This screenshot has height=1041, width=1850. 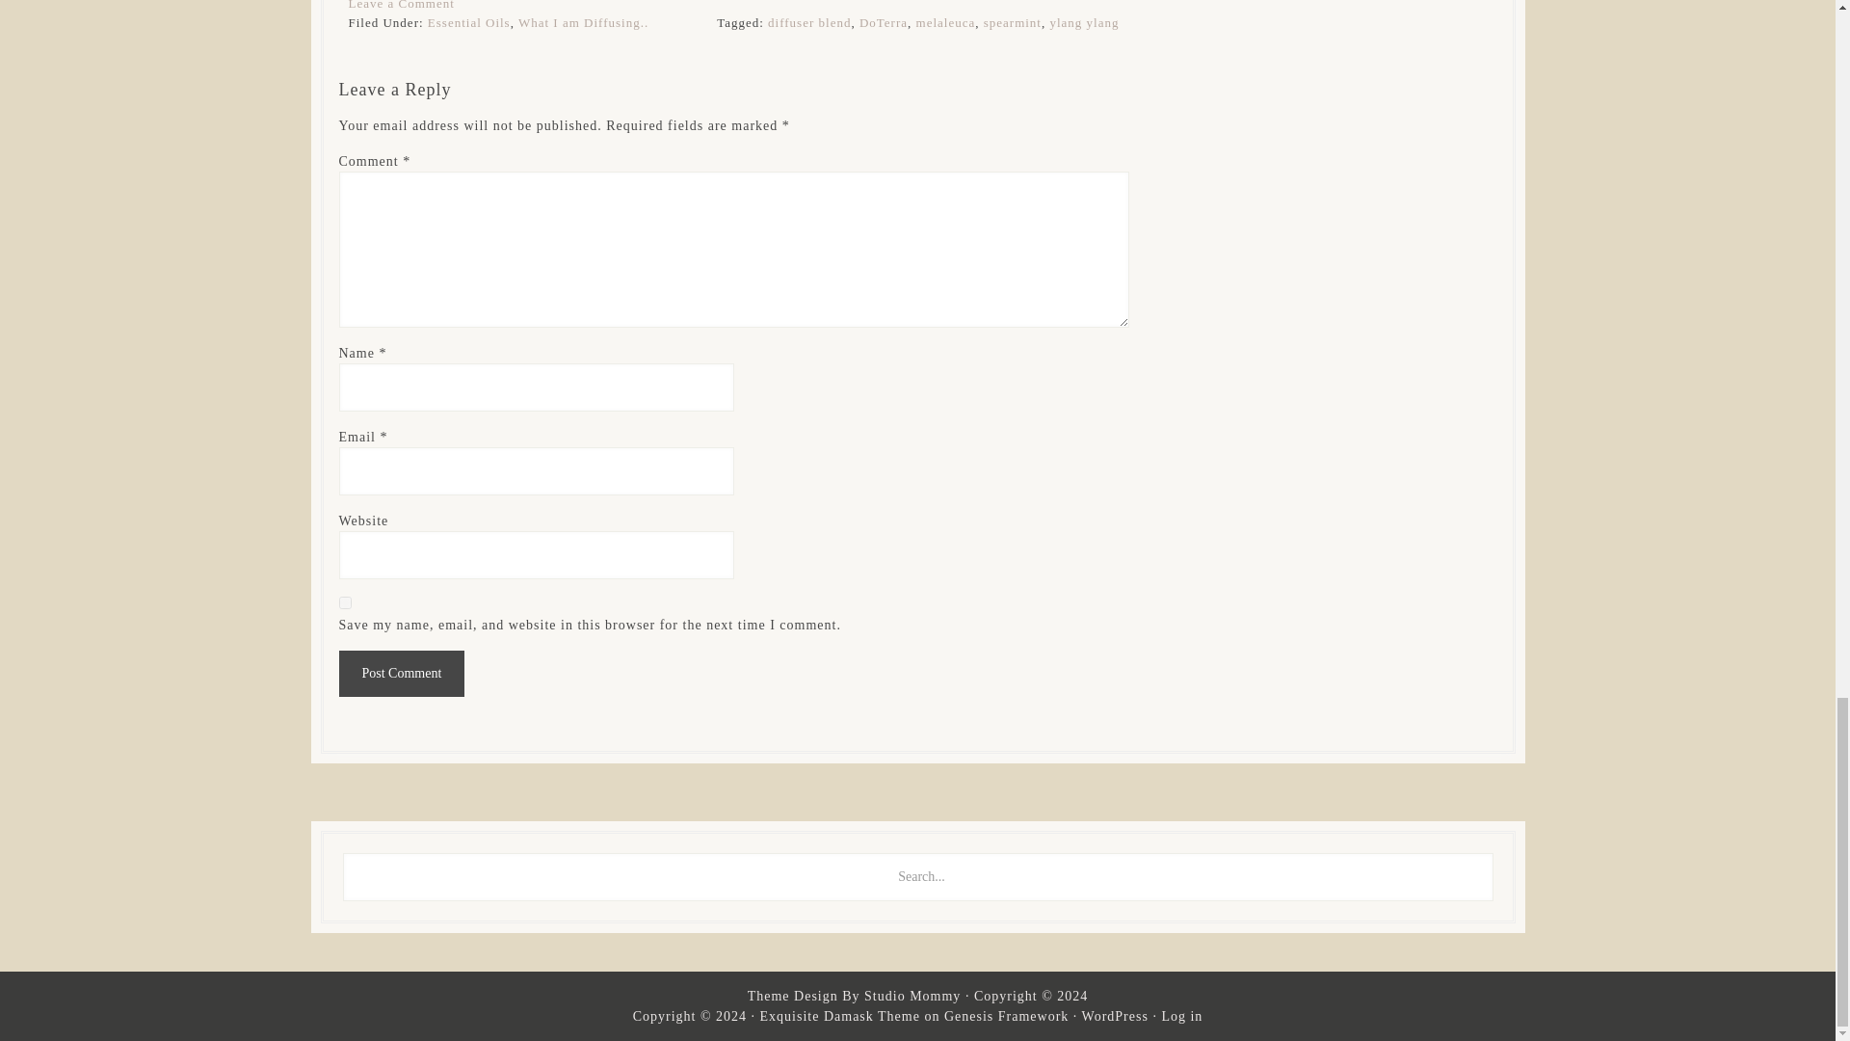 What do you see at coordinates (468, 23) in the screenshot?
I see `Essential Oils` at bounding box center [468, 23].